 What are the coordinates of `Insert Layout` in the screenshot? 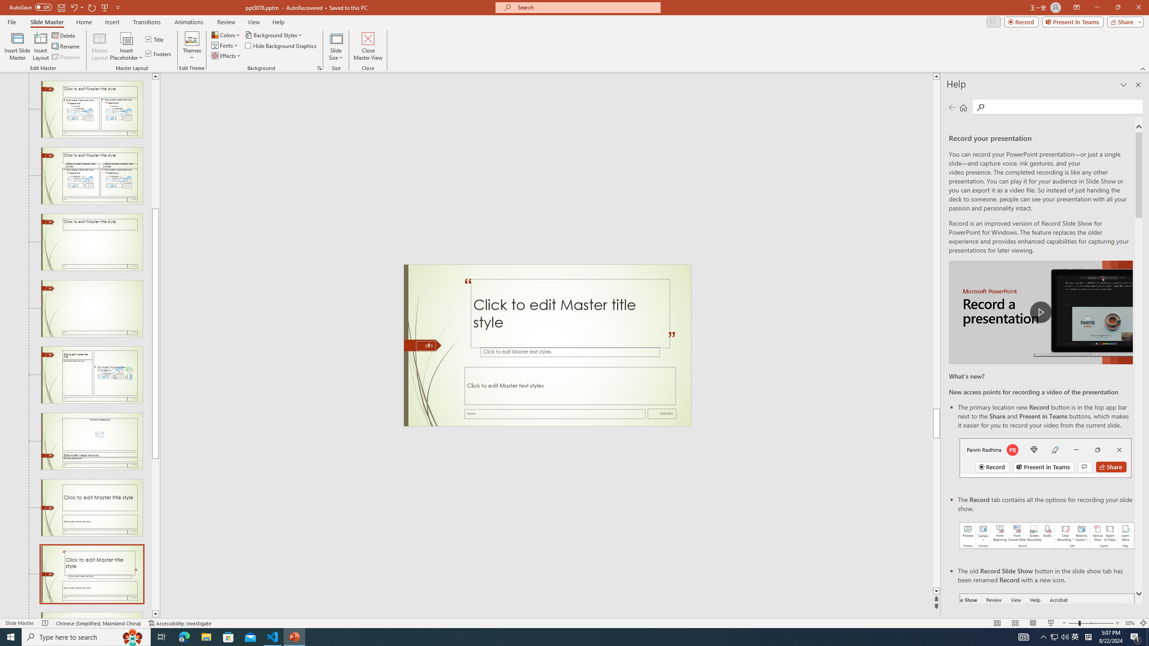 It's located at (40, 46).